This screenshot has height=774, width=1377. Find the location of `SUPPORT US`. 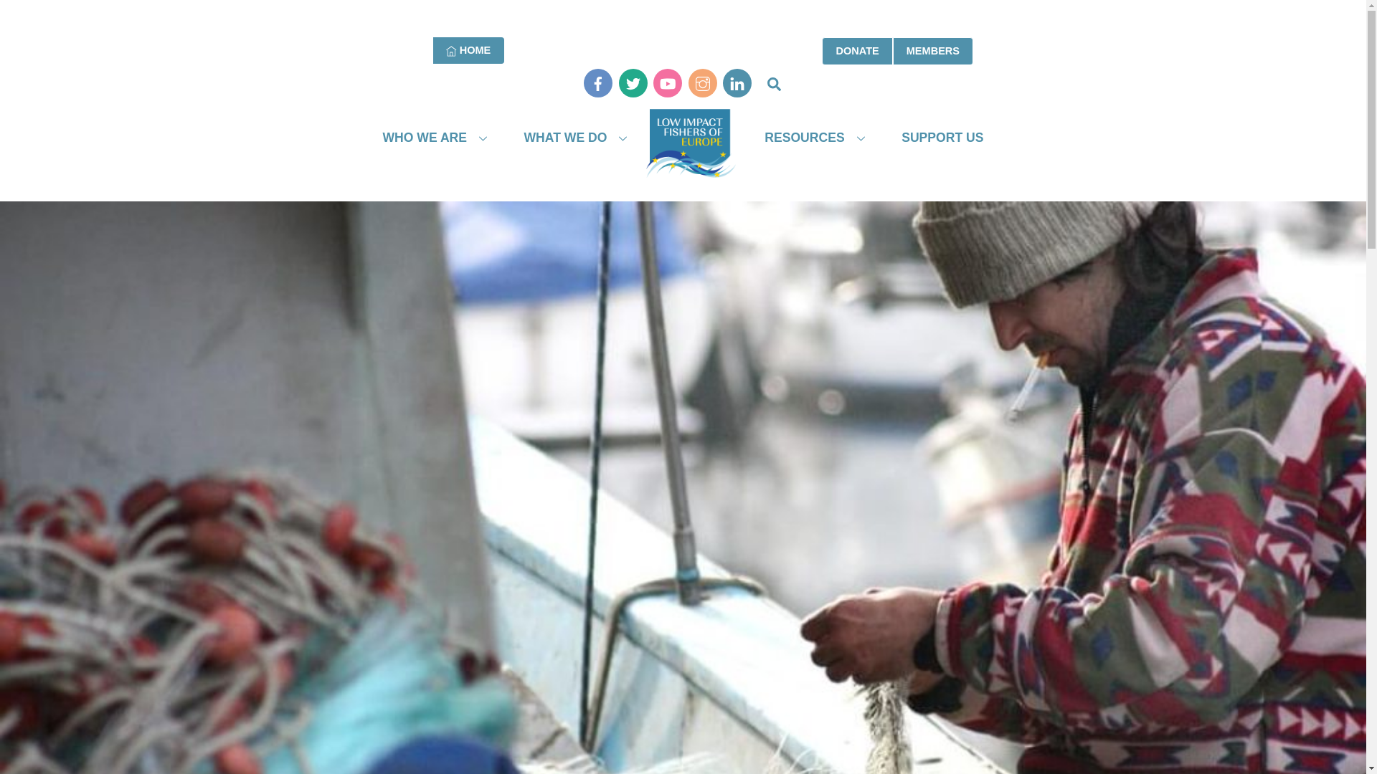

SUPPORT US is located at coordinates (857, 50).